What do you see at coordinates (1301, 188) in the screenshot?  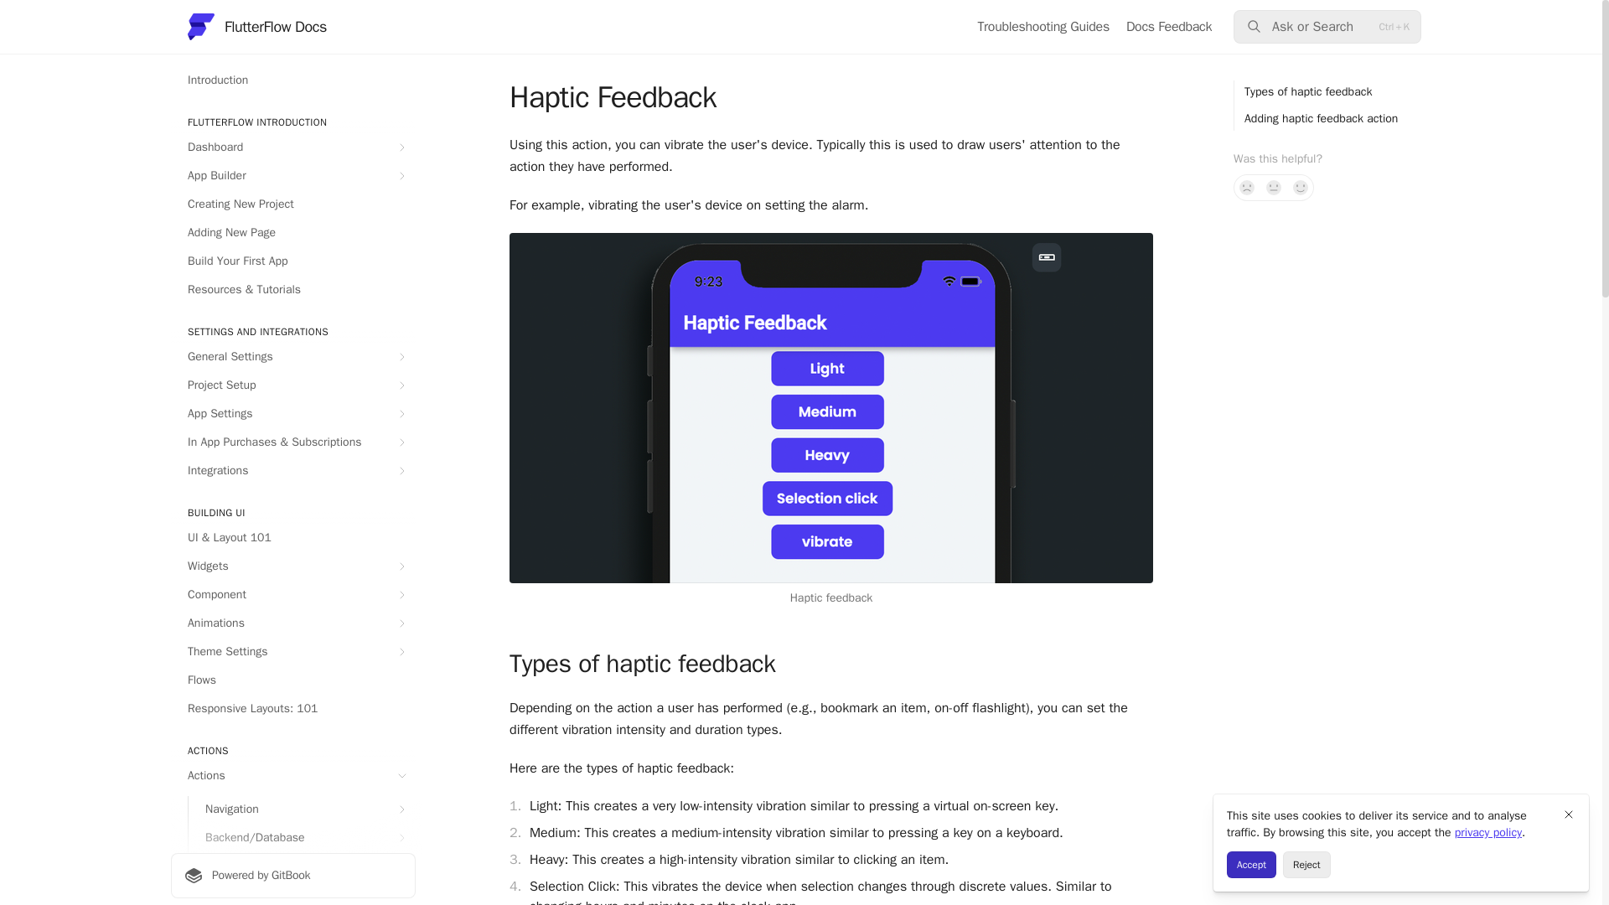 I see `Yes, it was!` at bounding box center [1301, 188].